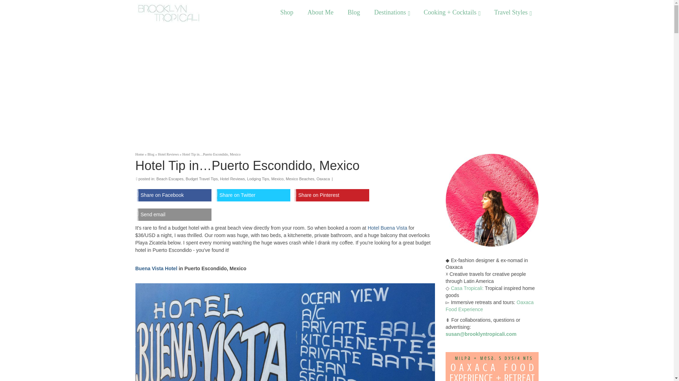  What do you see at coordinates (286, 12) in the screenshot?
I see `Shop` at bounding box center [286, 12].